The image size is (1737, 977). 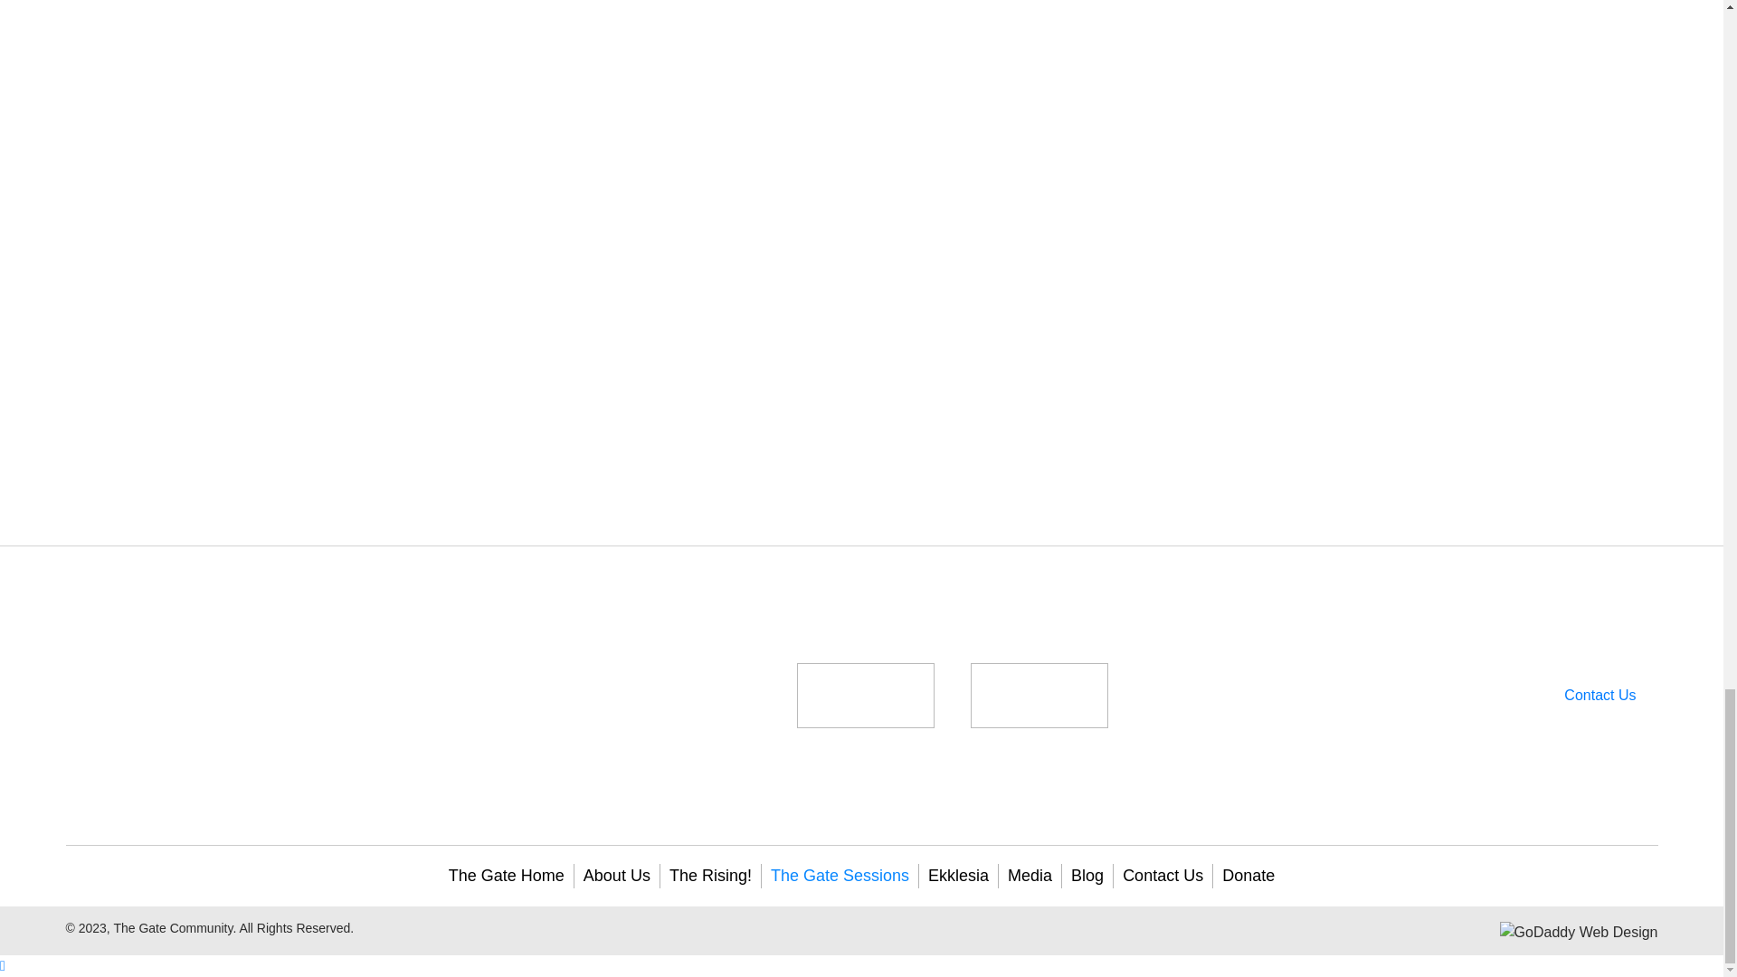 I want to click on Blog, so click(x=1087, y=876).